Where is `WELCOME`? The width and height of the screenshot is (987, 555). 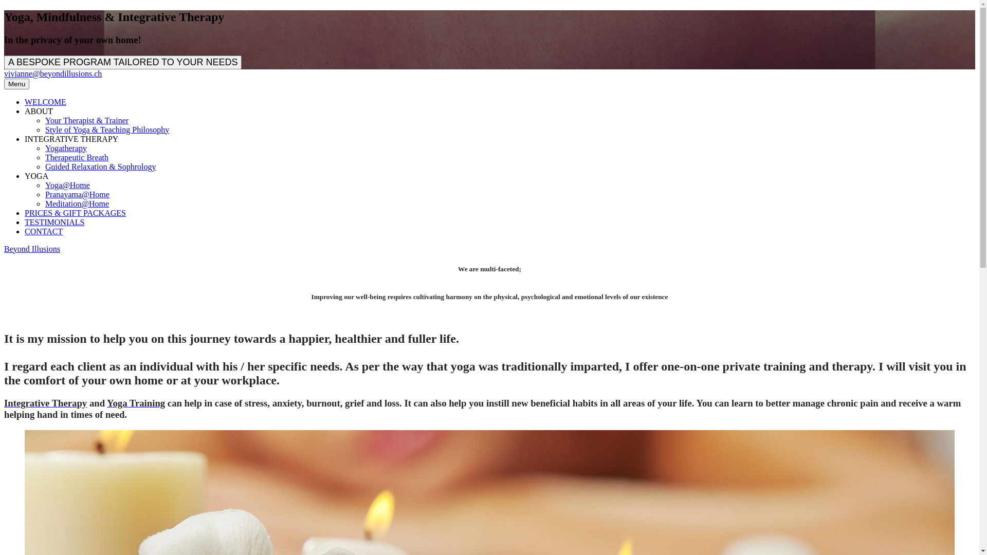 WELCOME is located at coordinates (45, 102).